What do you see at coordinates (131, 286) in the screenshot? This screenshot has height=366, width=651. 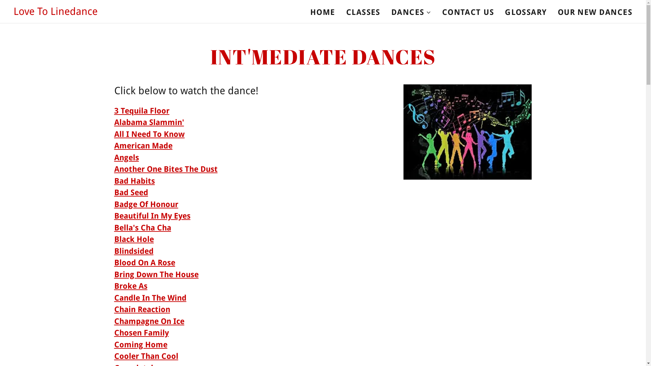 I see `Broke As` at bounding box center [131, 286].